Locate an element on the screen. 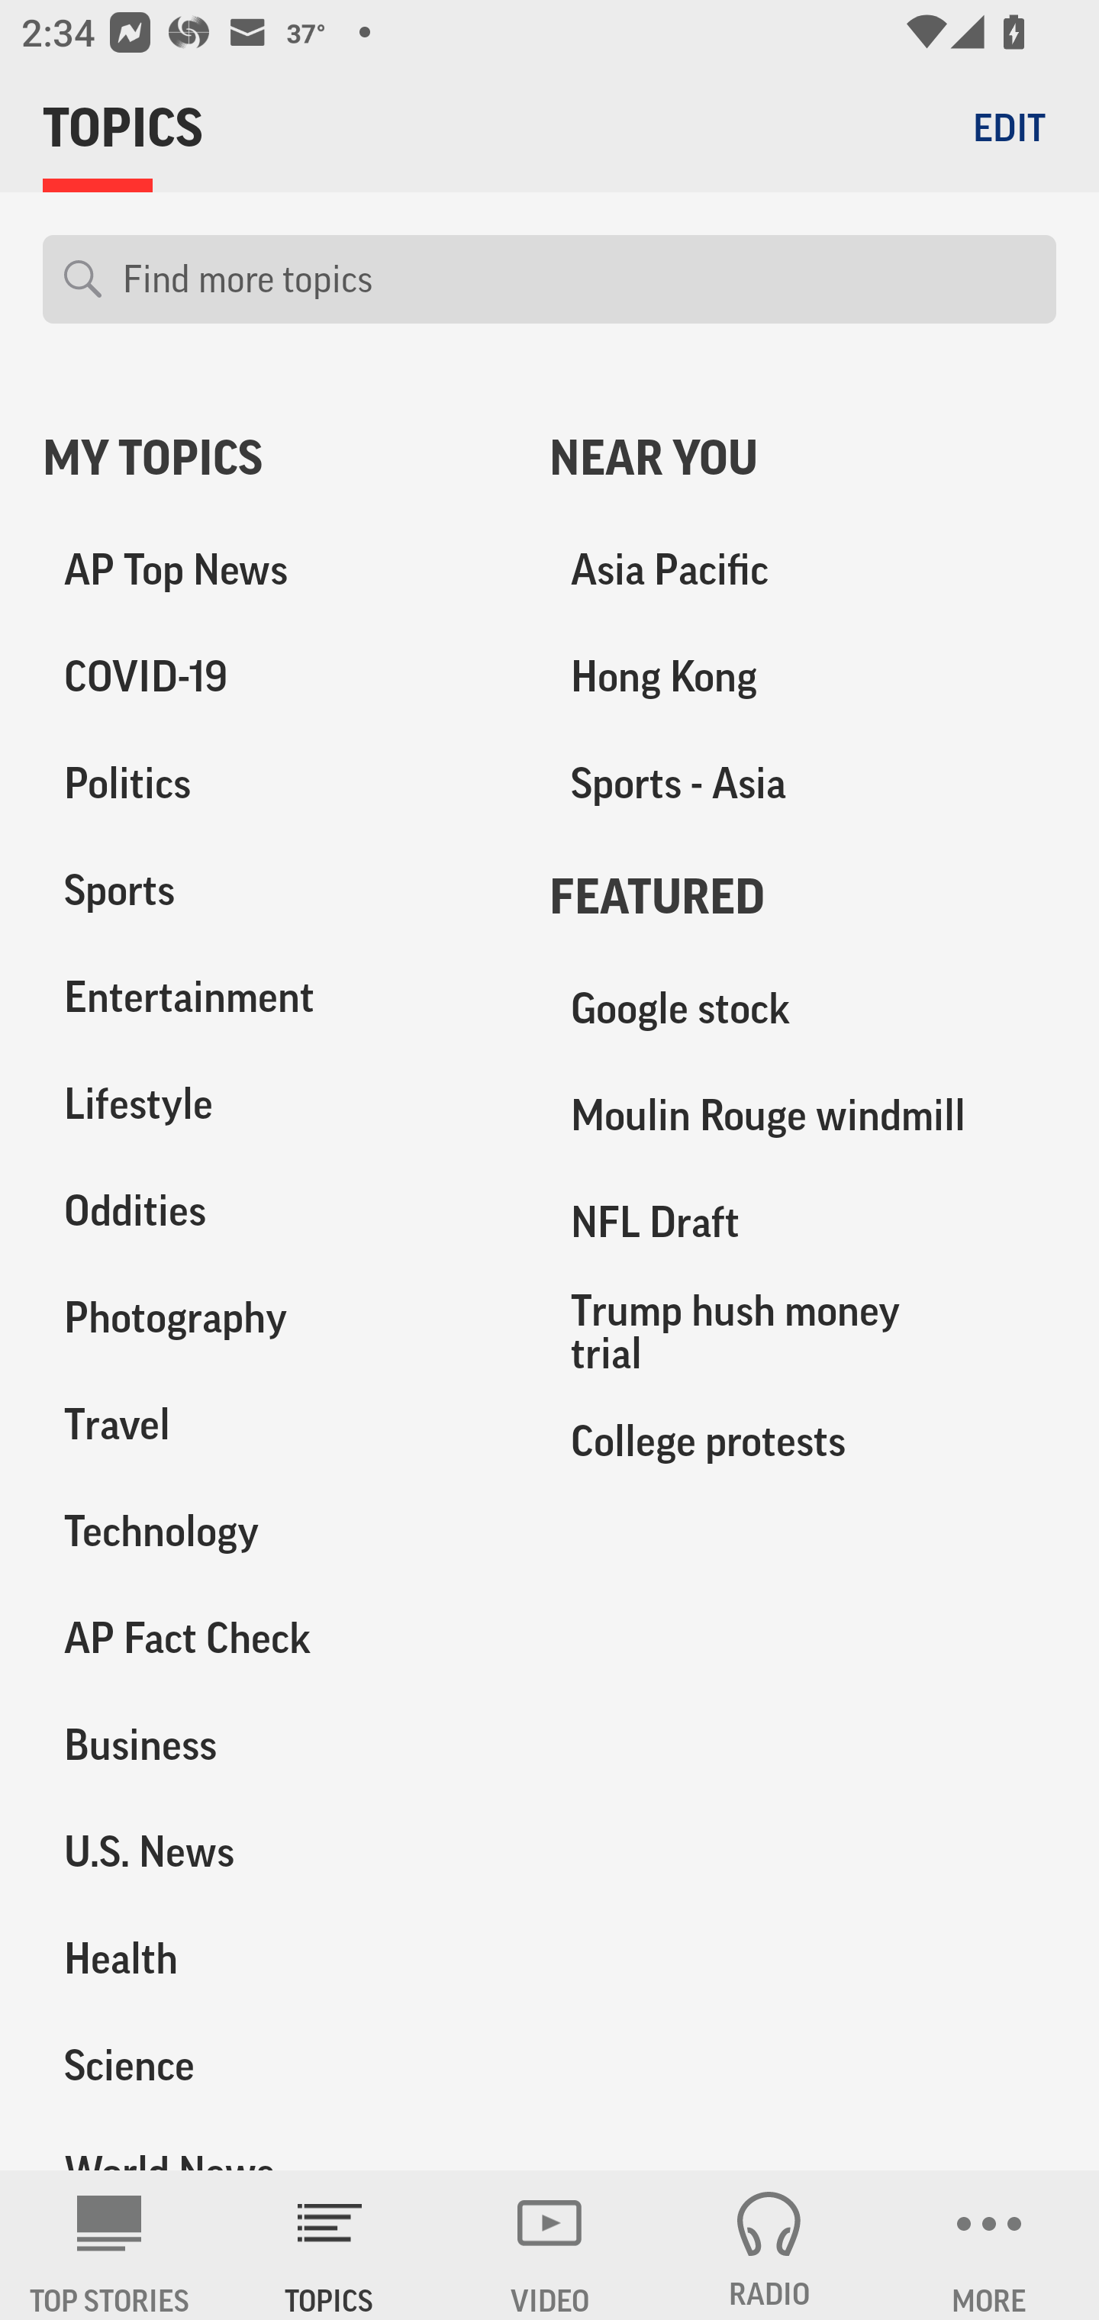  AP Top News is located at coordinates (275, 570).